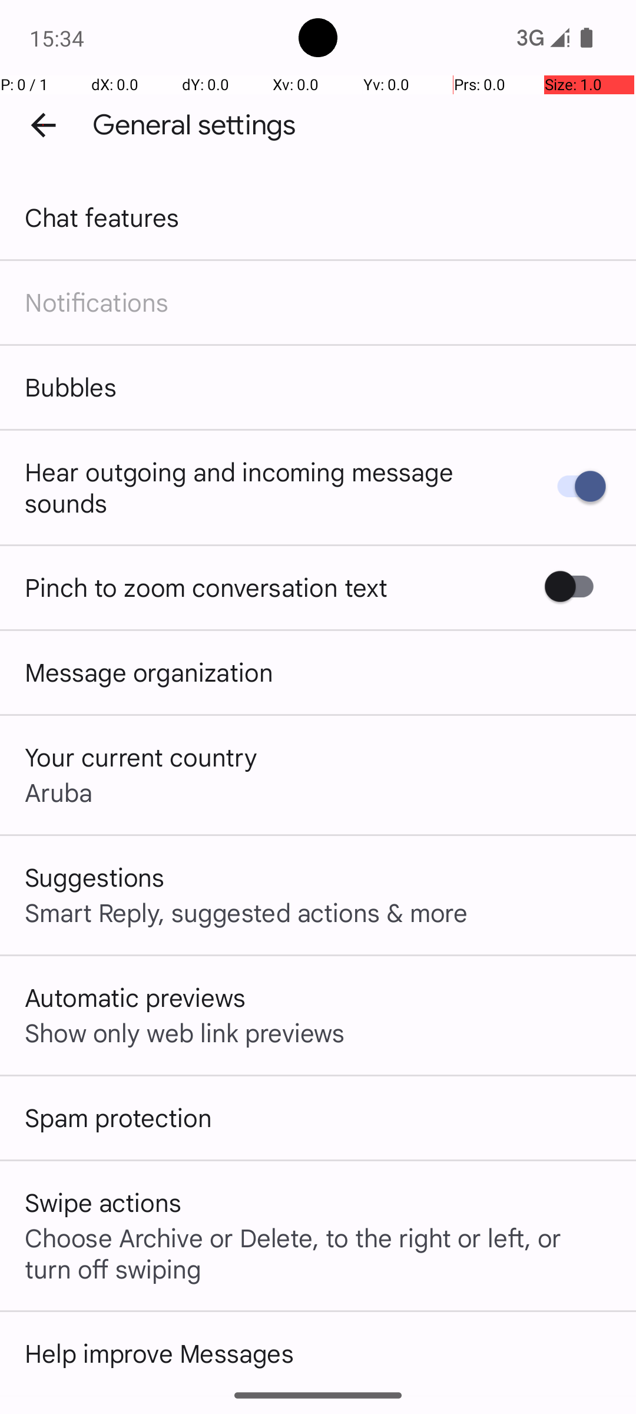  Describe the element at coordinates (59, 792) in the screenshot. I see `Aruba` at that location.